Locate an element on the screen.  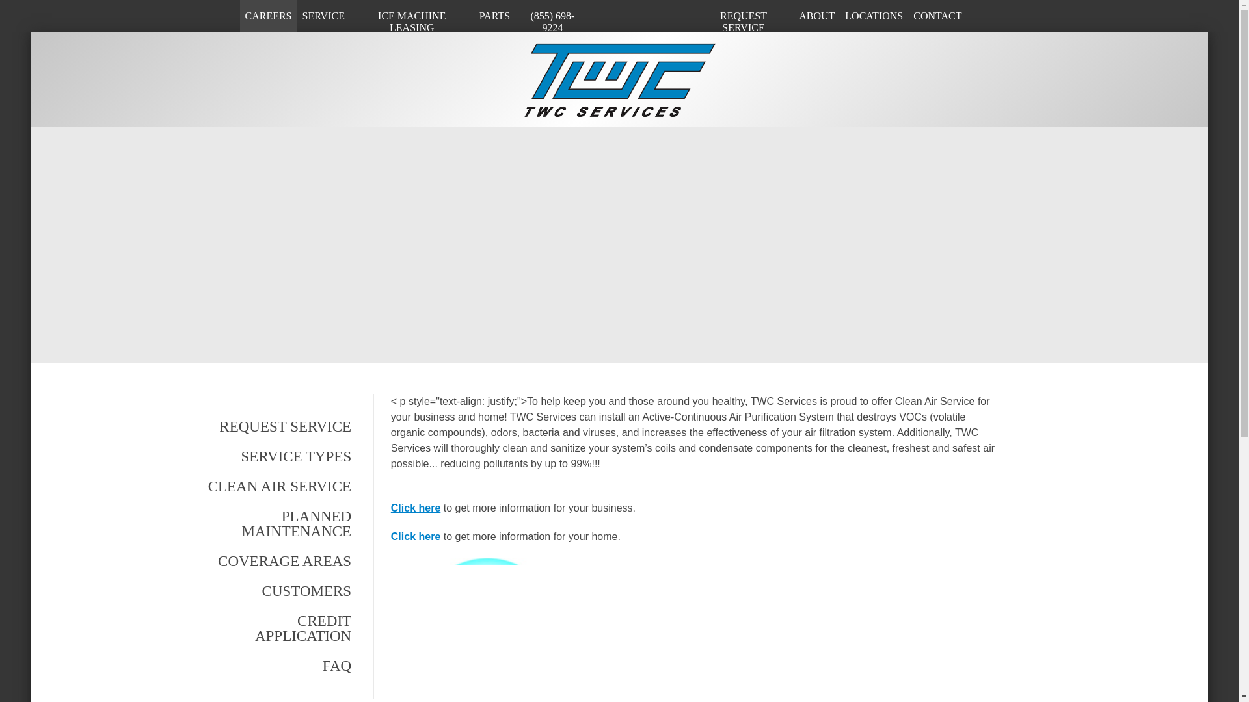
Click here is located at coordinates (415, 508).